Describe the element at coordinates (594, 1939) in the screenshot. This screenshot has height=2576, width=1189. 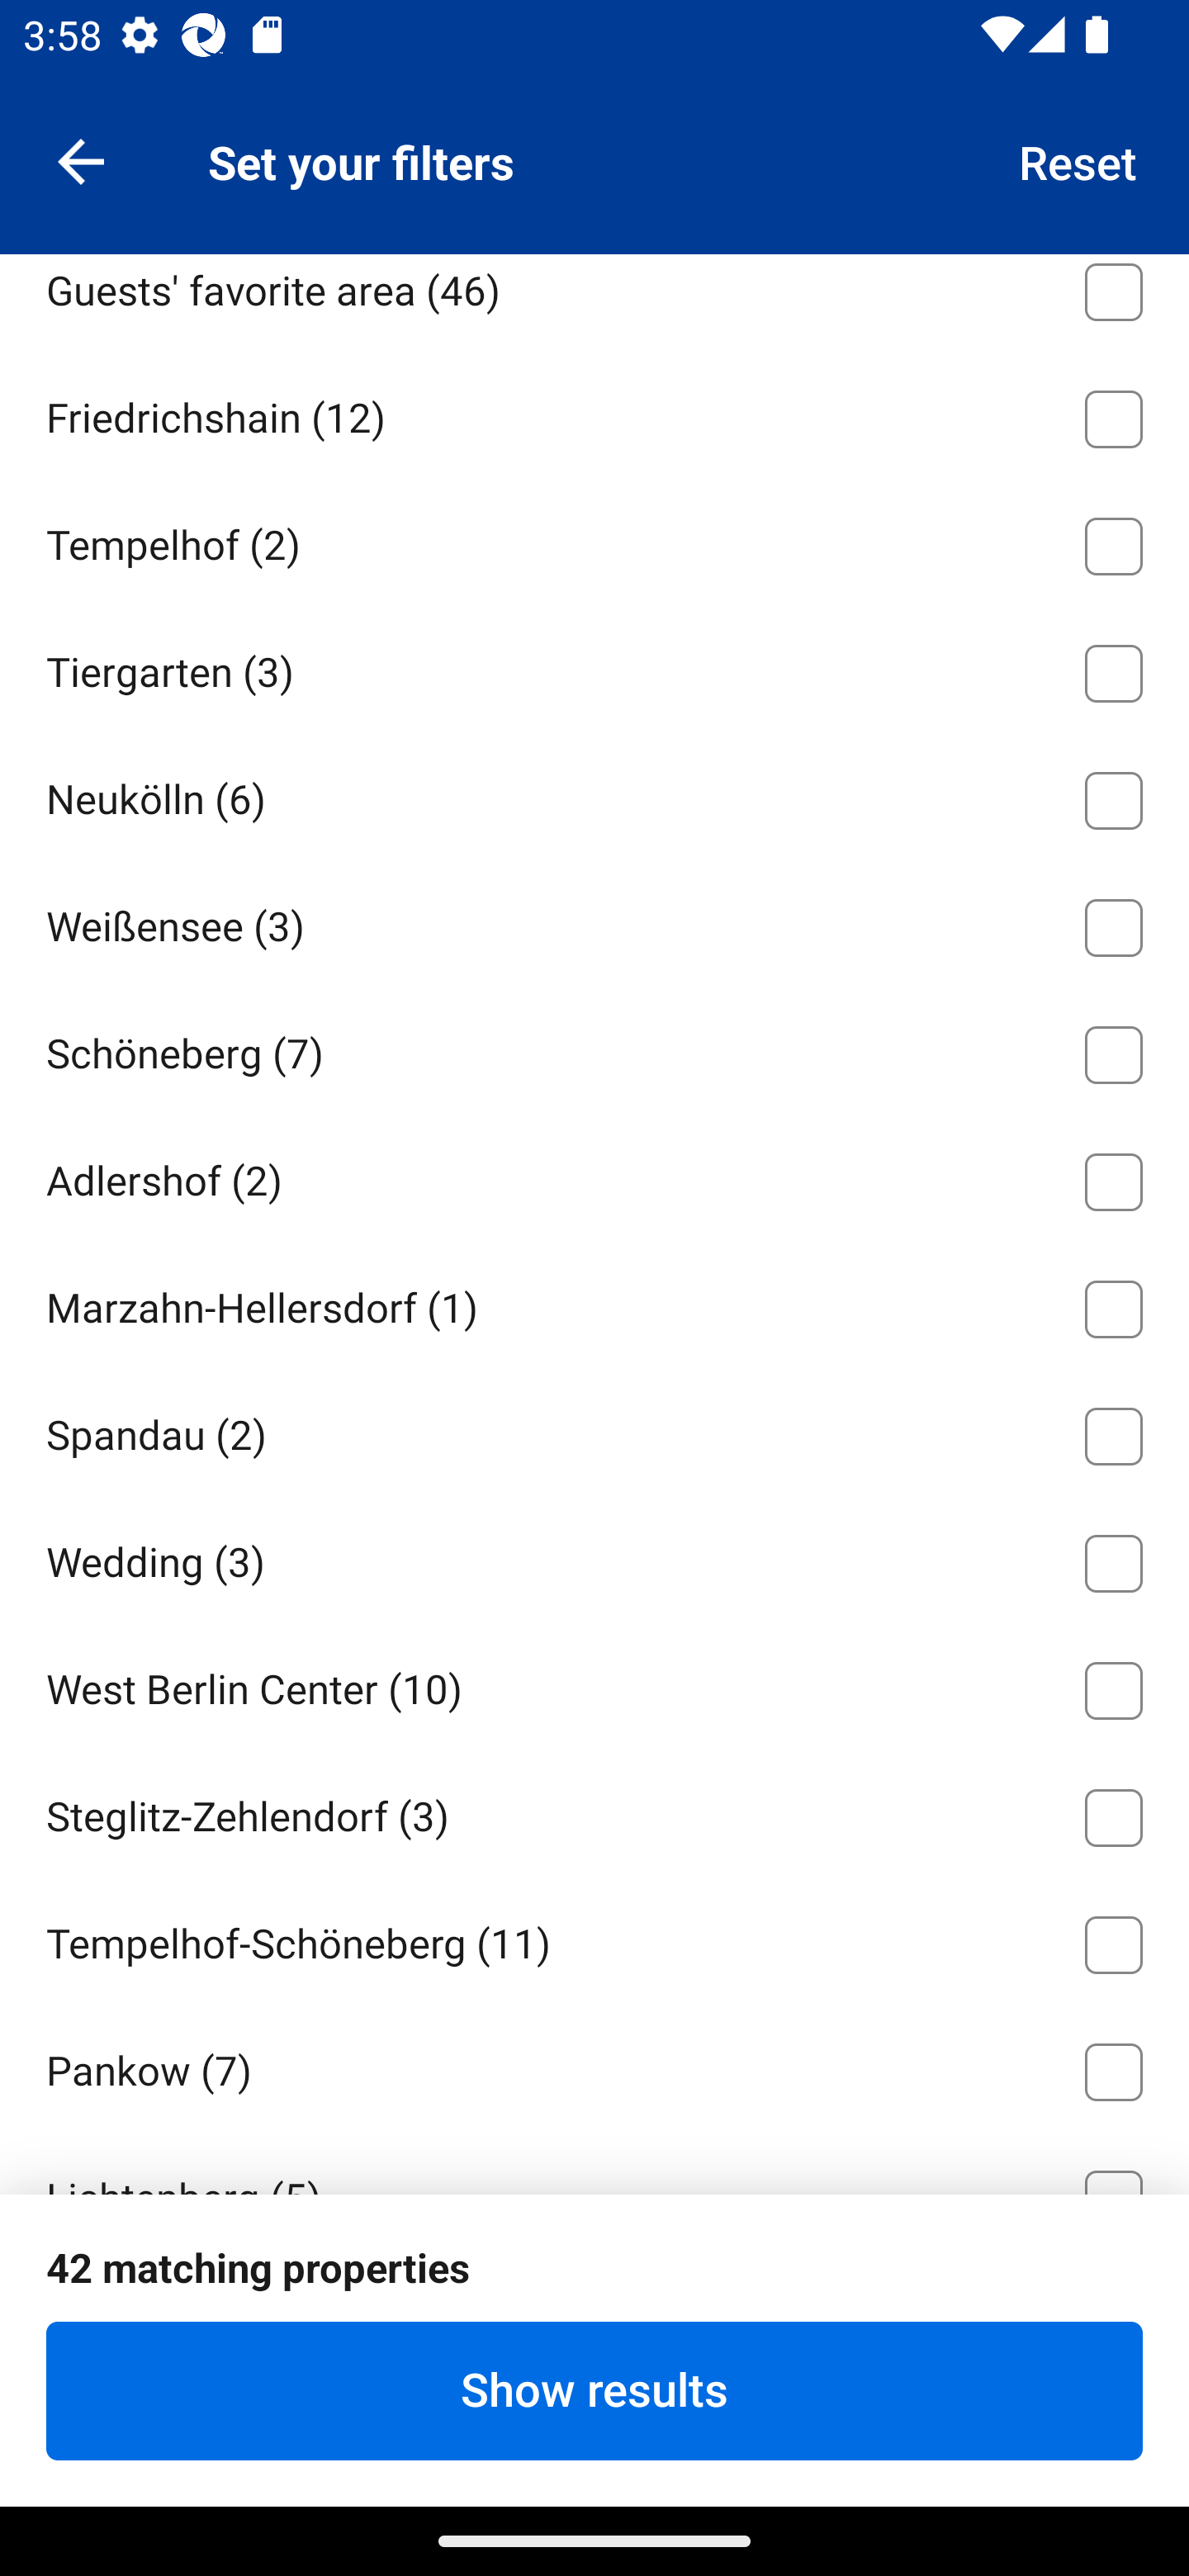
I see `Tempelhof-Schöneberg ⁦(11)` at that location.